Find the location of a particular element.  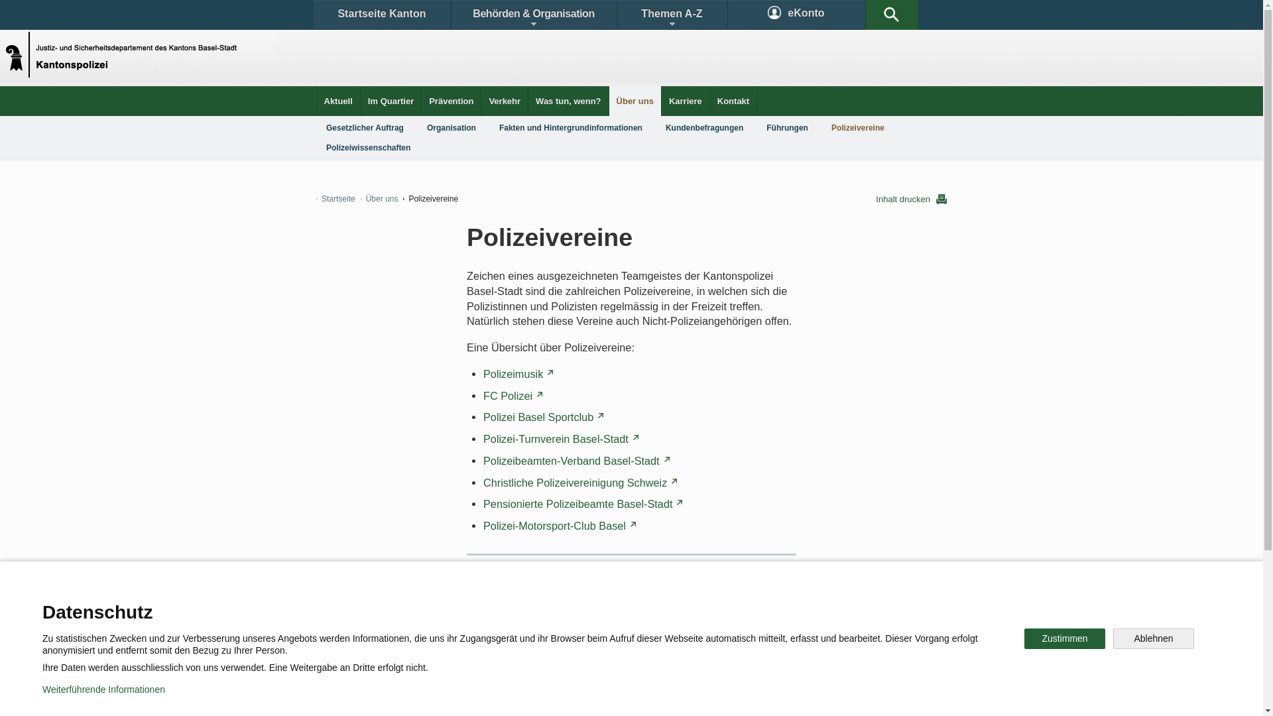

Polizeiwissenschaften is located at coordinates (369, 148).